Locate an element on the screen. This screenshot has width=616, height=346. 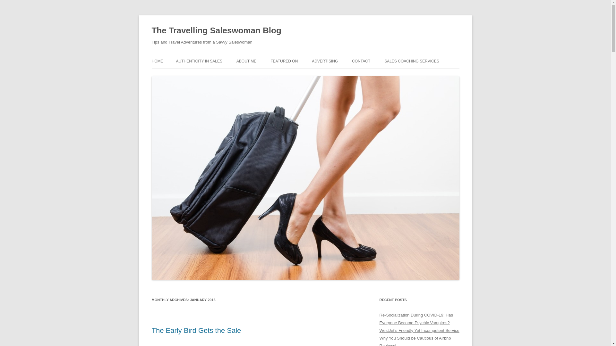
ABOUT ME is located at coordinates (246, 61).